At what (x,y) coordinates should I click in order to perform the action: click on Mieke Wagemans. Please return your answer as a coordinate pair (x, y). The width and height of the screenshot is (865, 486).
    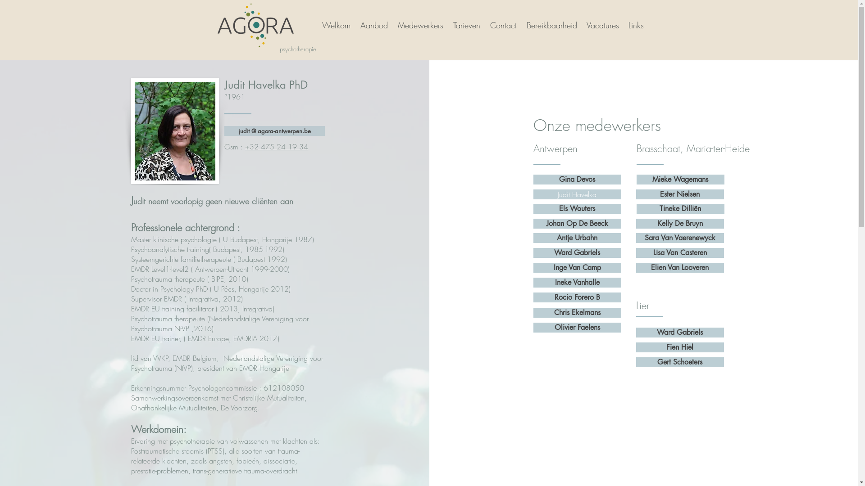
    Looking at the image, I should click on (680, 180).